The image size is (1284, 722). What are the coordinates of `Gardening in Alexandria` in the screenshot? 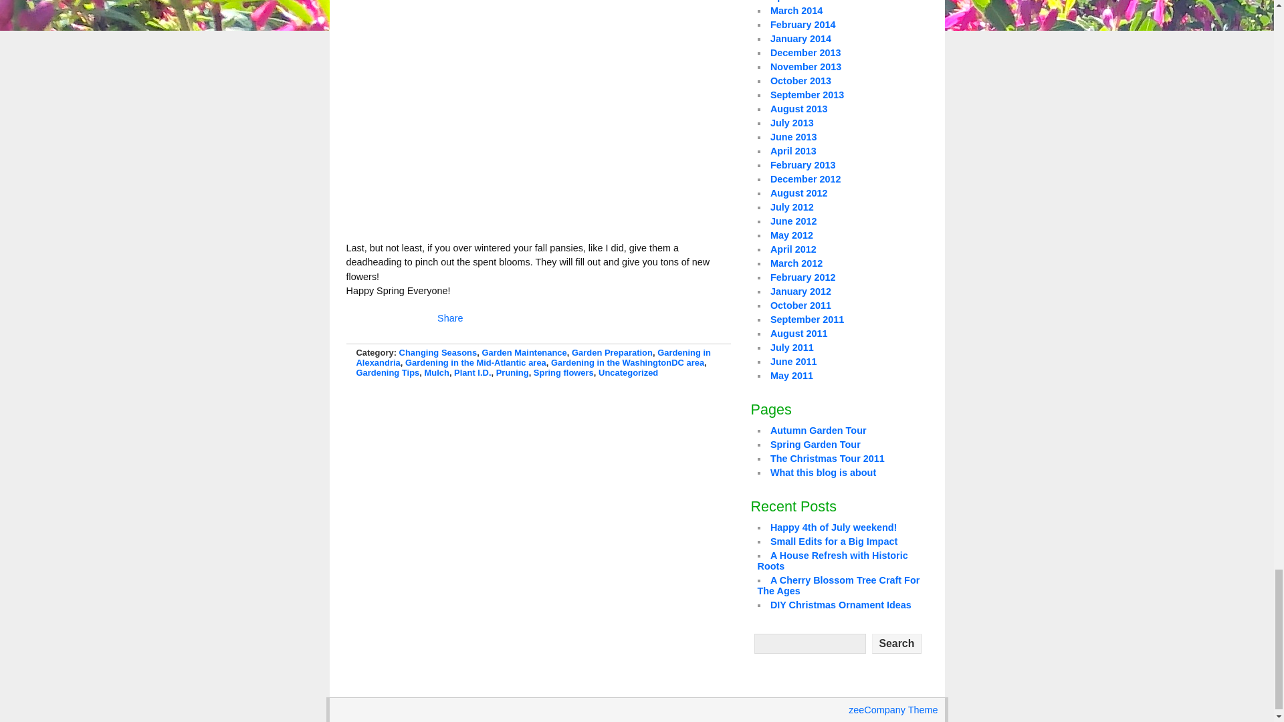 It's located at (533, 357).